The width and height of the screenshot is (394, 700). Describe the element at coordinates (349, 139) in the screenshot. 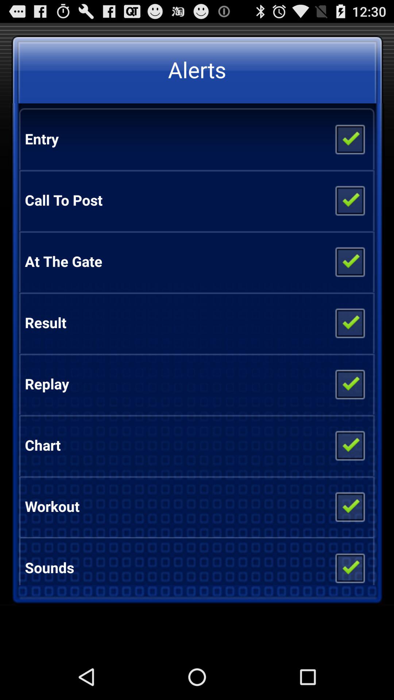

I see `deselect entry` at that location.